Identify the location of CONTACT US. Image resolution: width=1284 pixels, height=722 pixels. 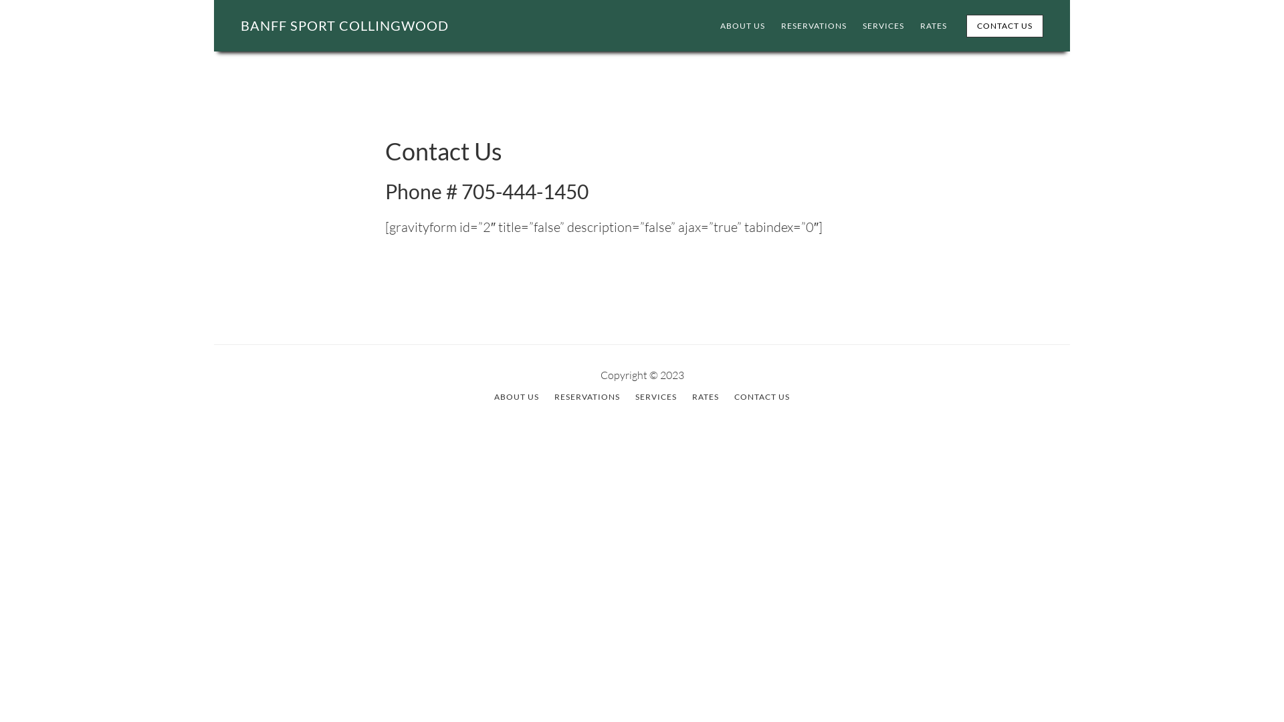
(1004, 26).